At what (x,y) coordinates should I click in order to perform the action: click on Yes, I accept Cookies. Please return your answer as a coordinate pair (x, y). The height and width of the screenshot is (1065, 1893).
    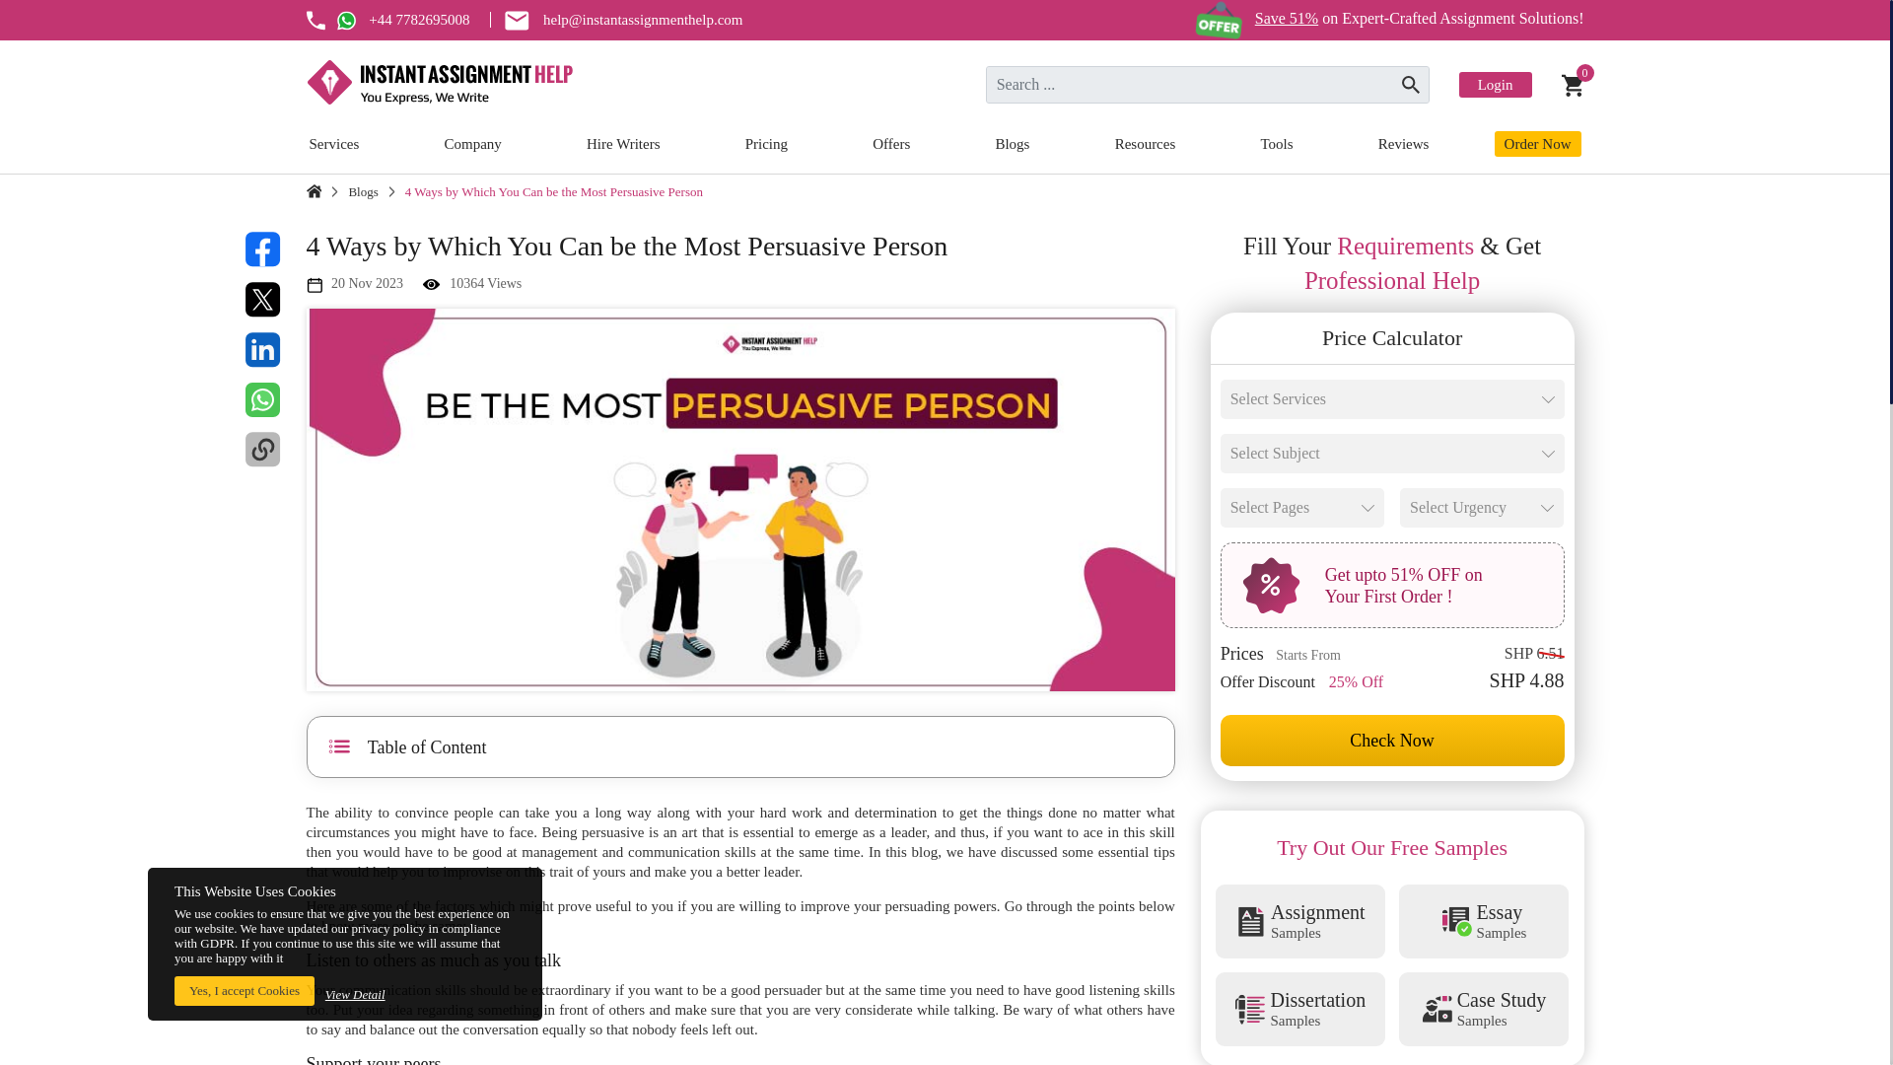
    Looking at the image, I should click on (244, 990).